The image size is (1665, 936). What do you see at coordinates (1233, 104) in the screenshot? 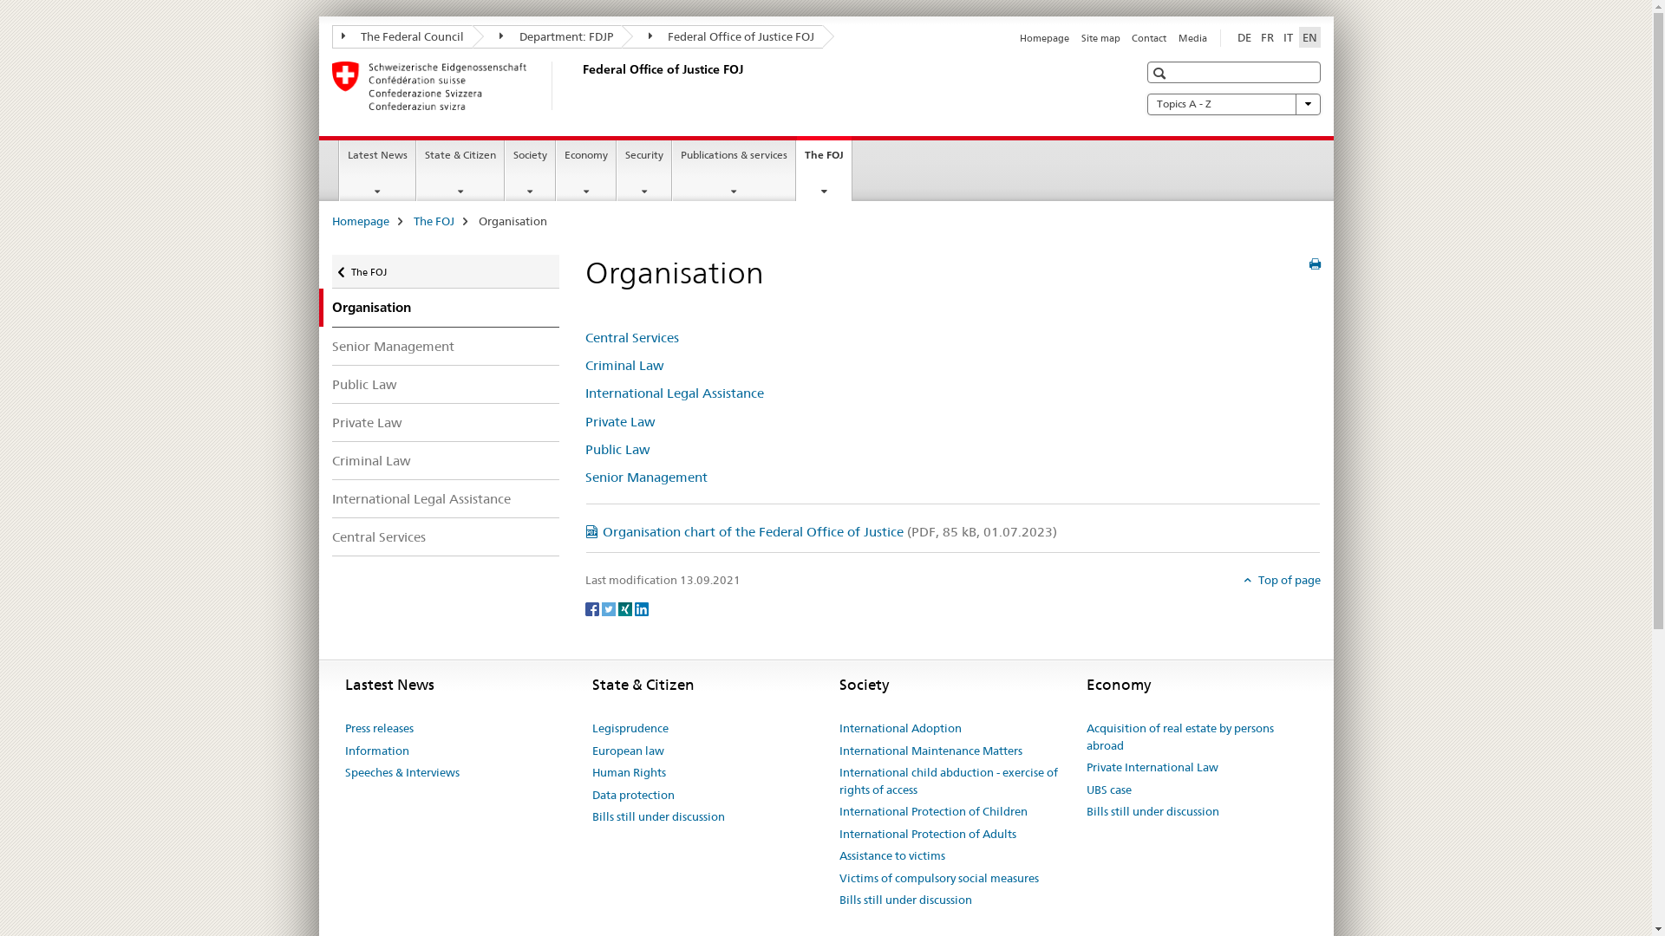
I see `Topics A - Z` at bounding box center [1233, 104].